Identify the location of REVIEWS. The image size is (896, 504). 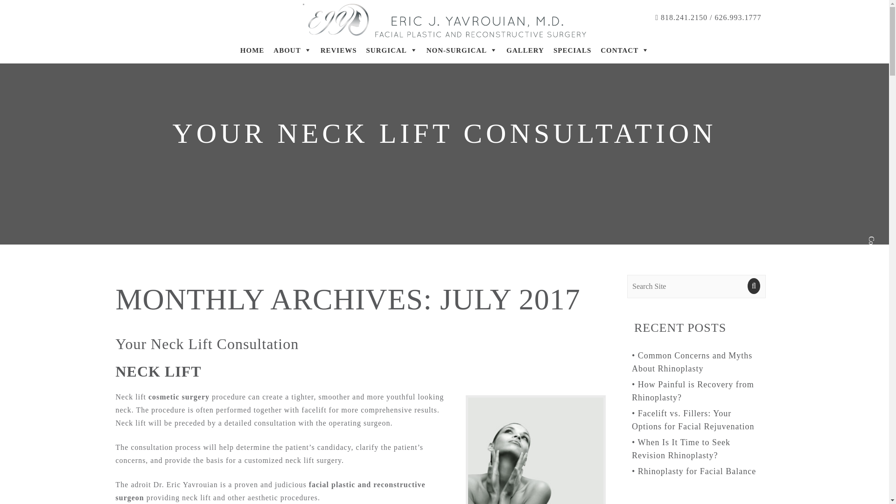
(339, 50).